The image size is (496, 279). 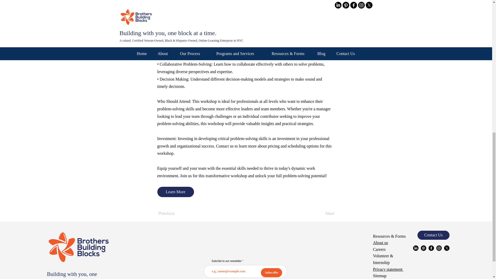 I want to click on About us, so click(x=380, y=243).